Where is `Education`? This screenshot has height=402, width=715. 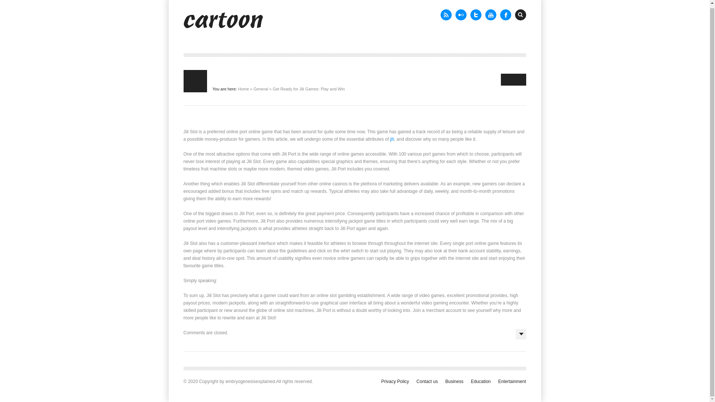 Education is located at coordinates (480, 382).